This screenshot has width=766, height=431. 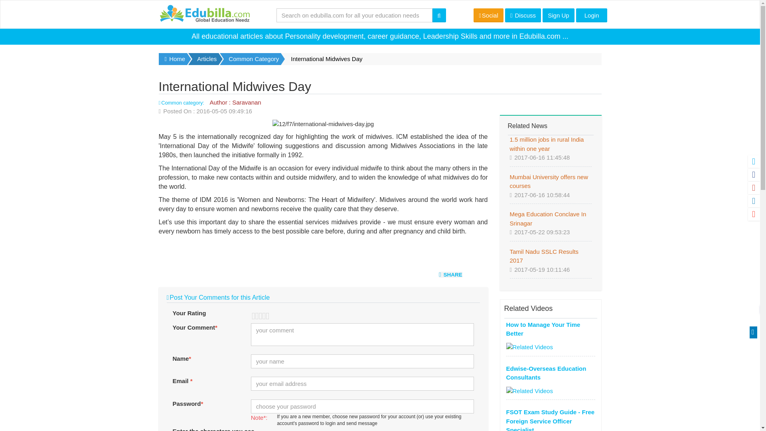 I want to click on 1.5 million jobs in rural India within one year, so click(x=547, y=144).